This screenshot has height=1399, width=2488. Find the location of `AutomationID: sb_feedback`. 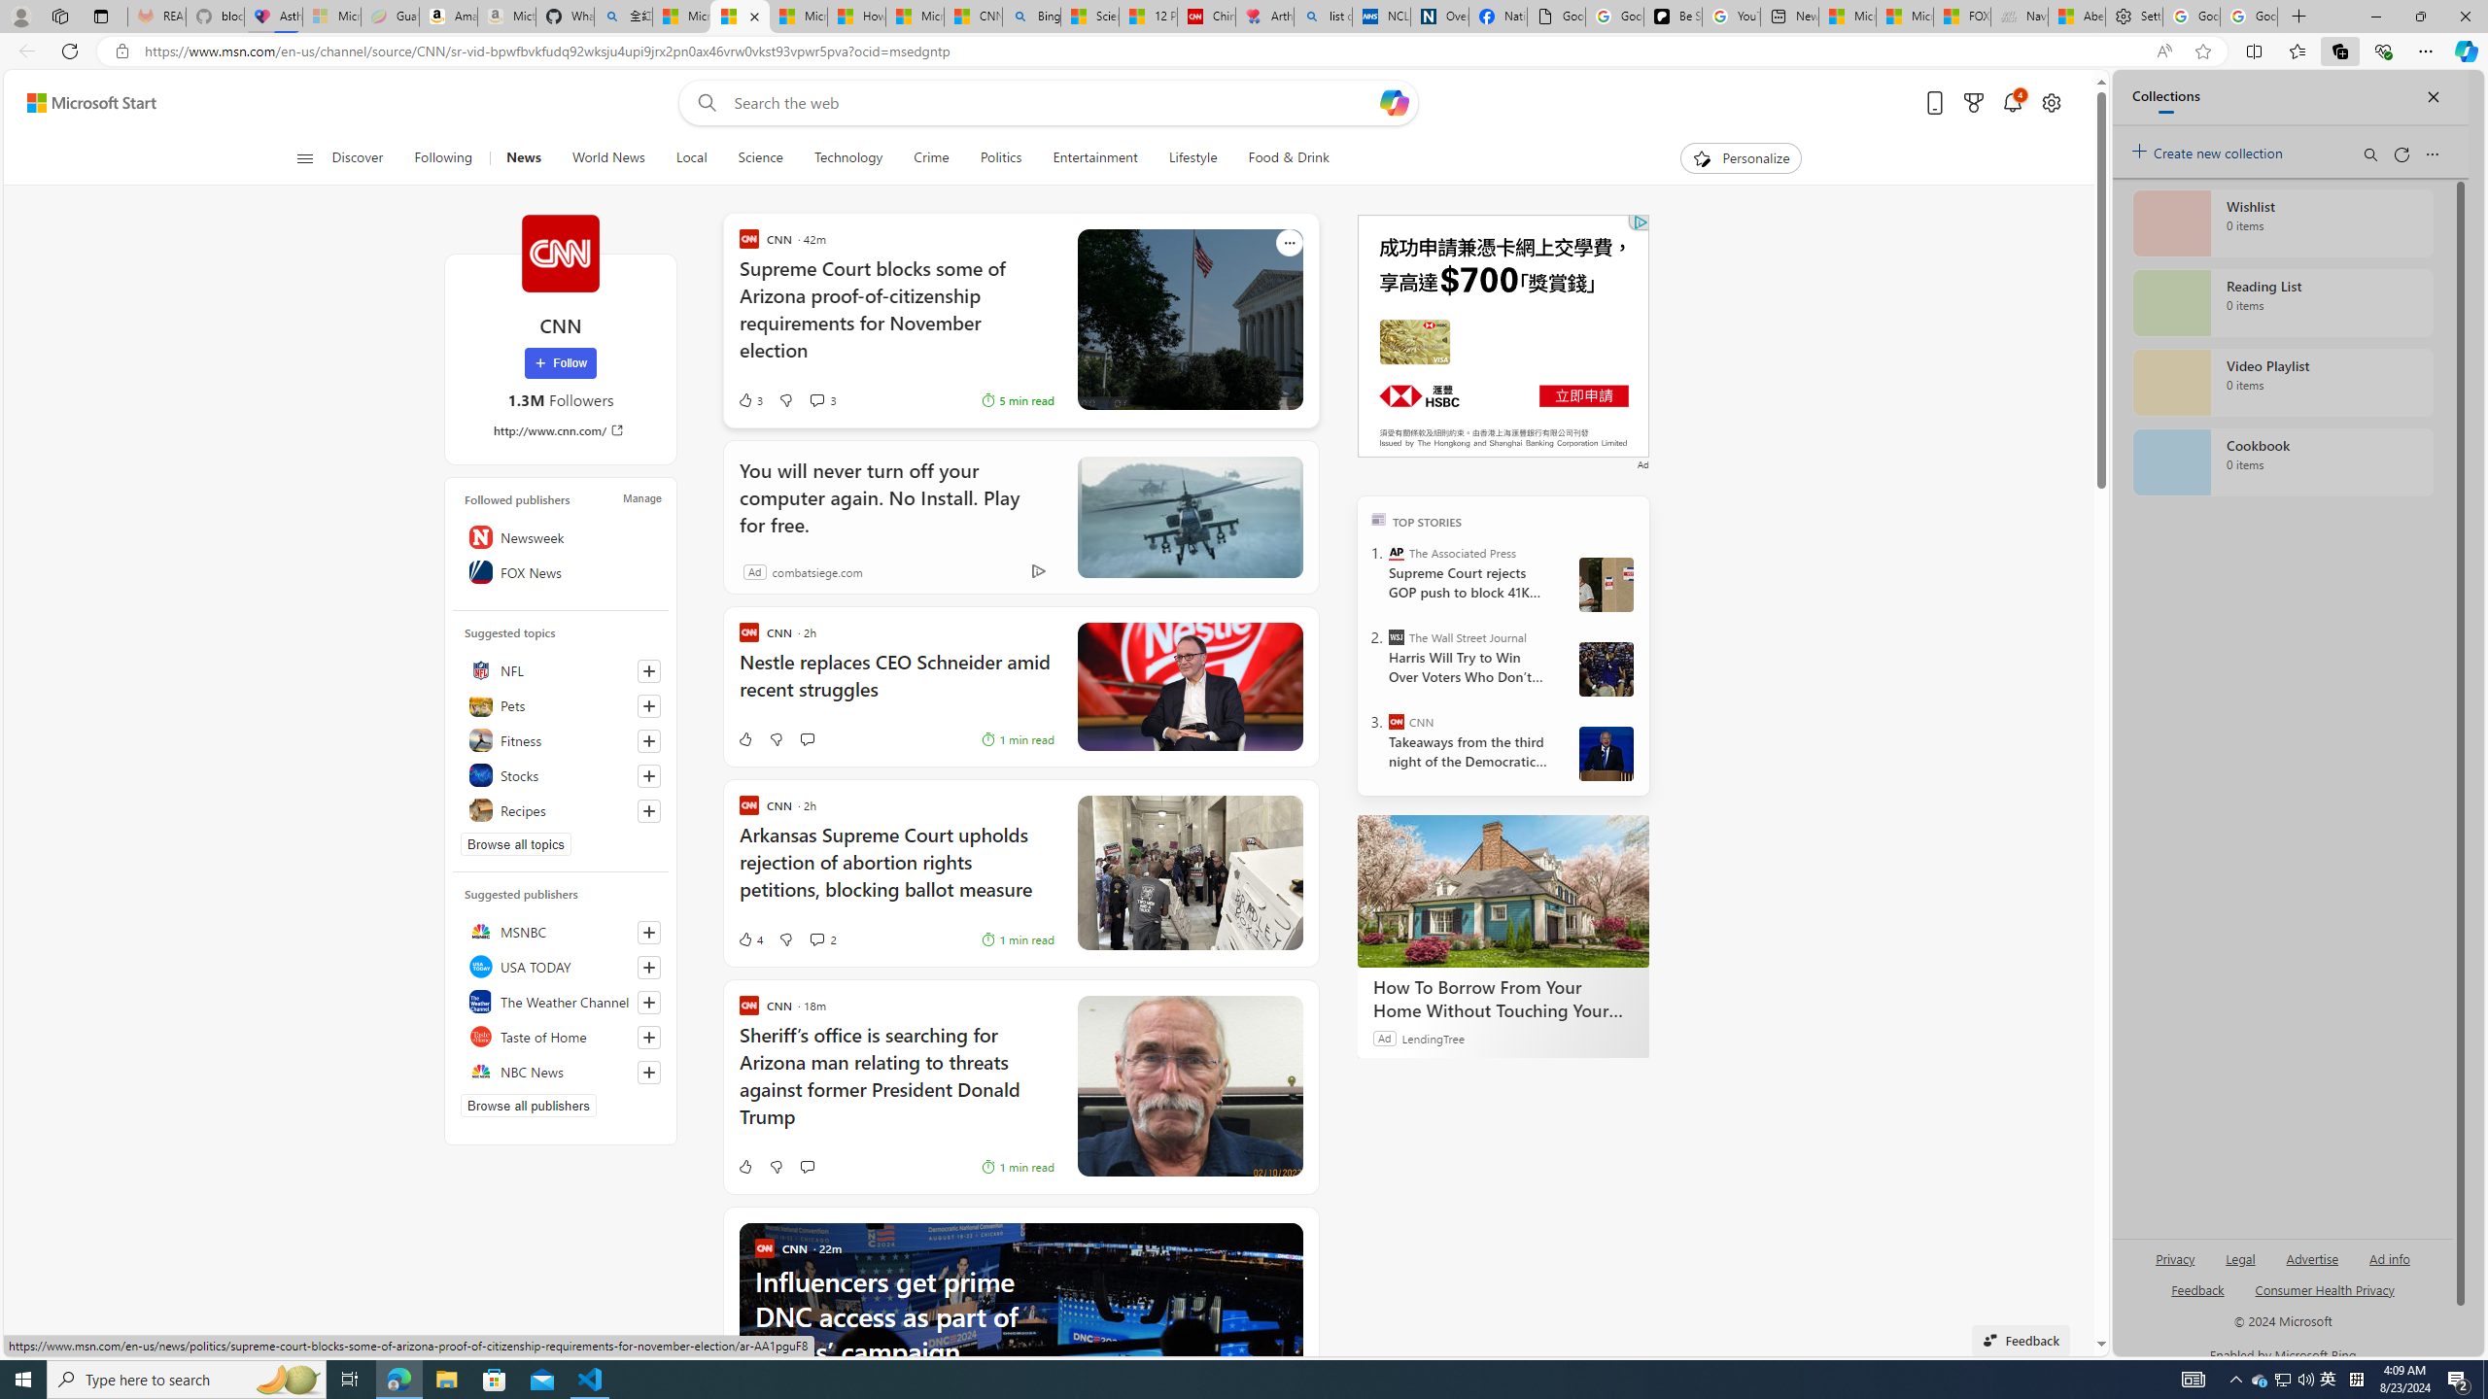

AutomationID: sb_feedback is located at coordinates (2197, 1288).